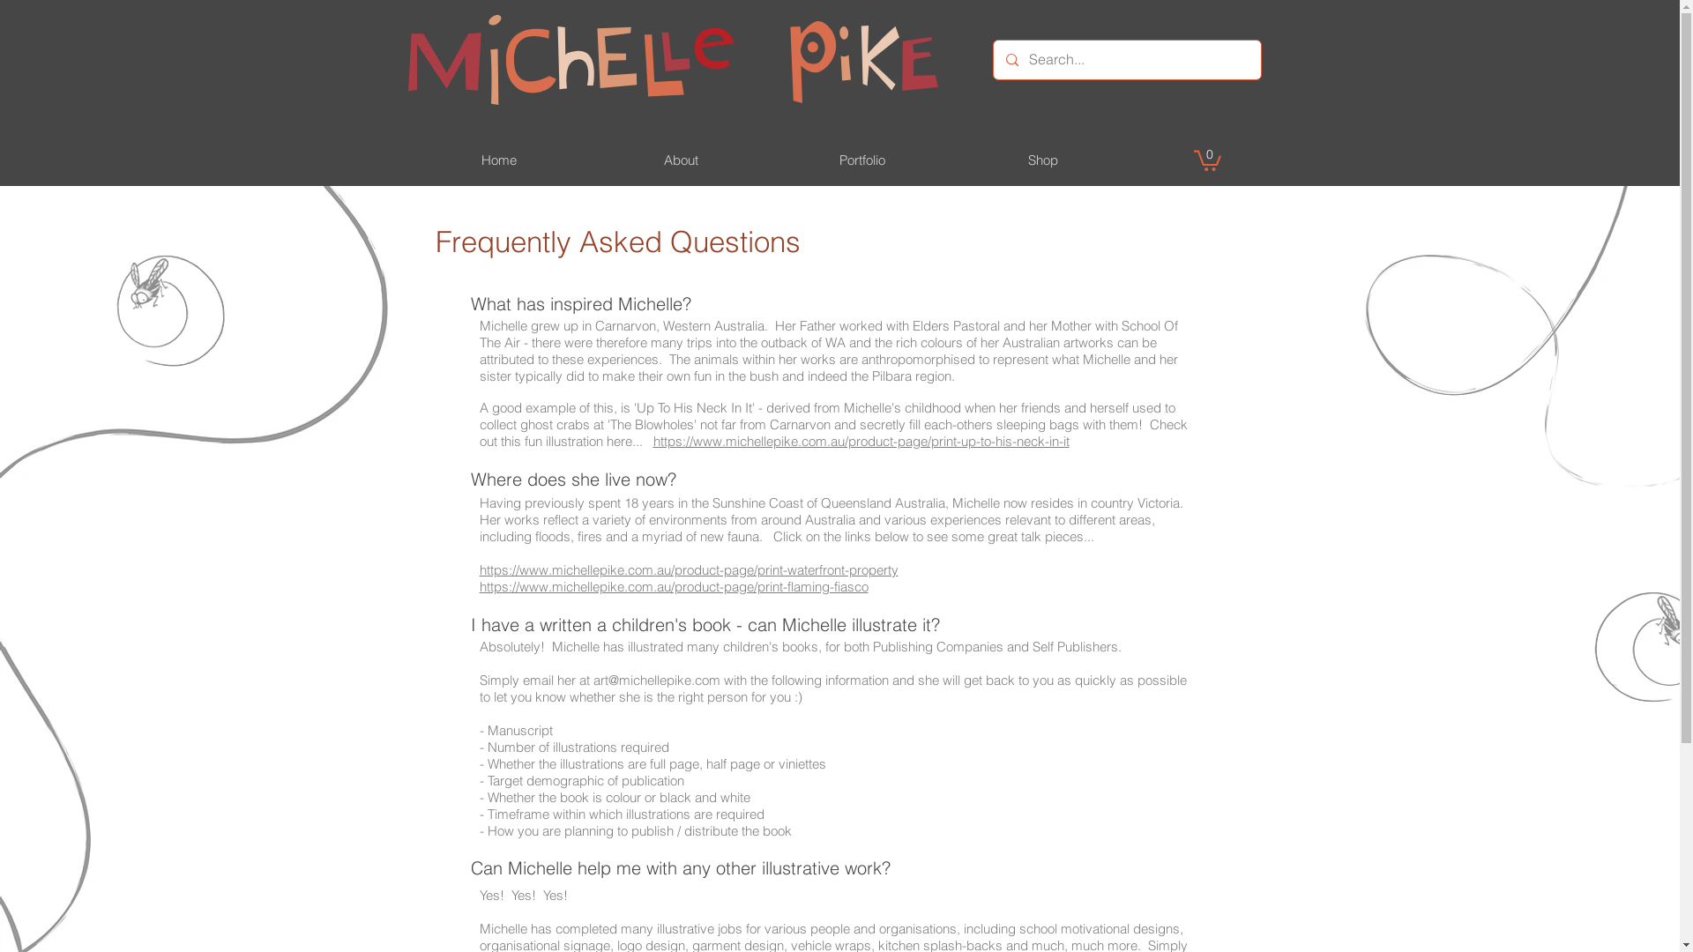 The image size is (1693, 952). I want to click on art@michellepike.com, so click(656, 681).